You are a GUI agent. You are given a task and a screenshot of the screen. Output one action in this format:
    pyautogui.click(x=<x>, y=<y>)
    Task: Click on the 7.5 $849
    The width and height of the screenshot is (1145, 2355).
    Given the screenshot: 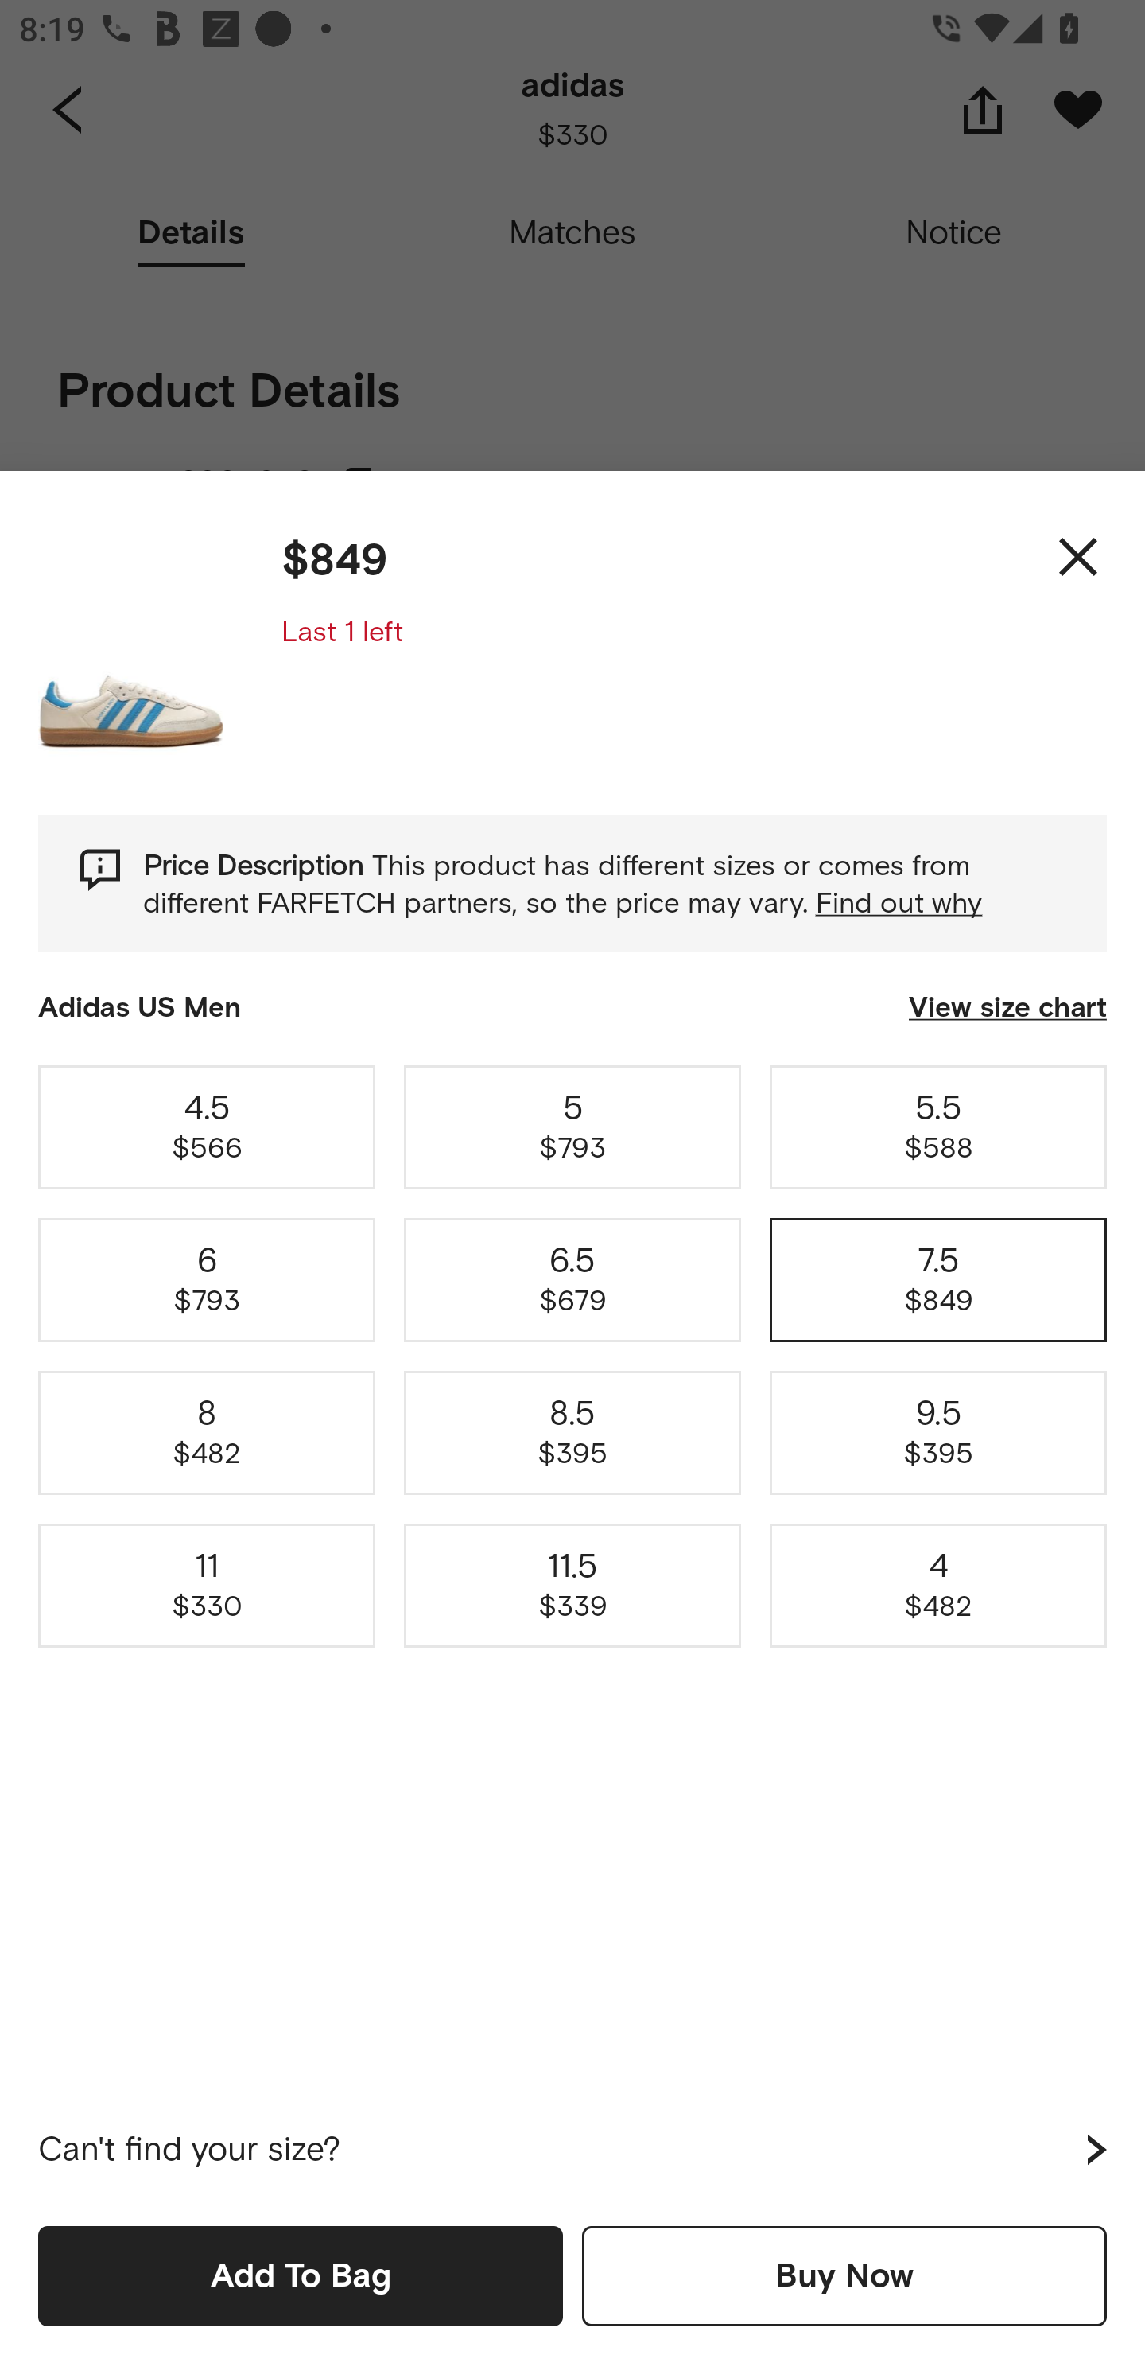 What is the action you would take?
    pyautogui.click(x=938, y=1279)
    